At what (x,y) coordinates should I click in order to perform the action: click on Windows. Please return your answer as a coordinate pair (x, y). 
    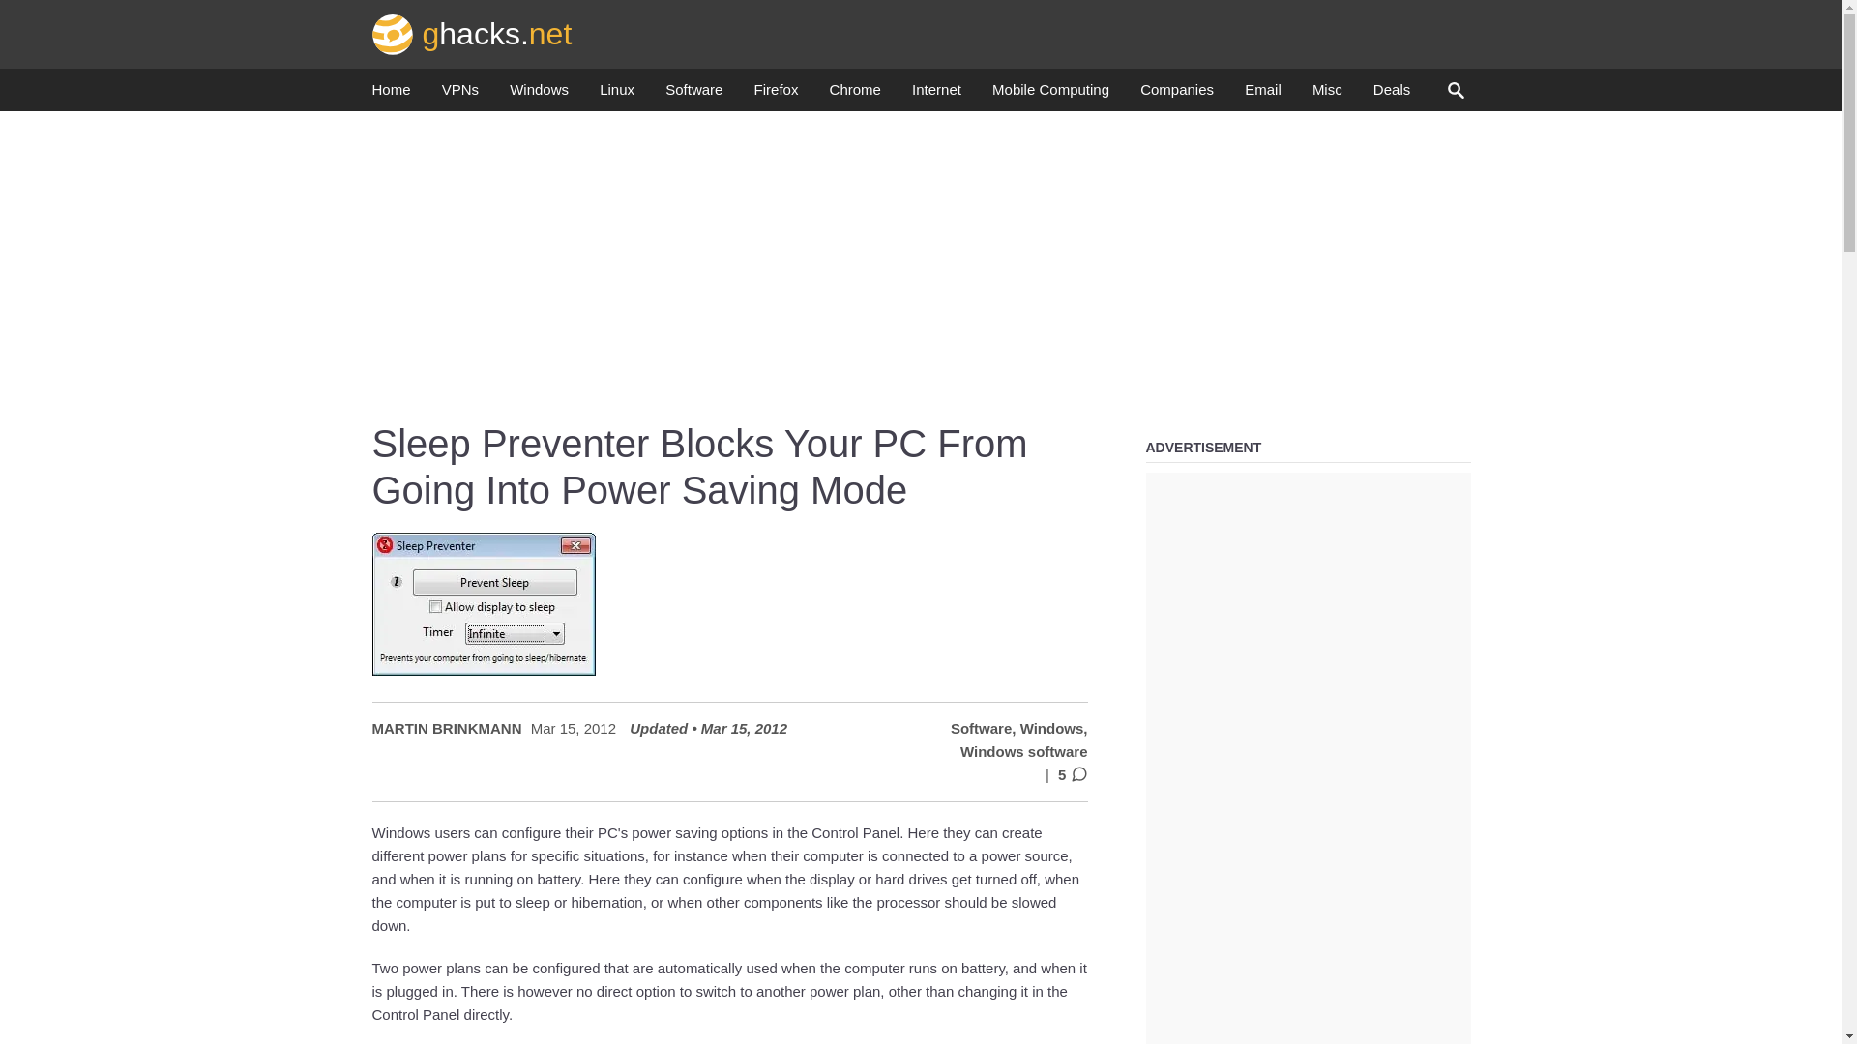
    Looking at the image, I should click on (538, 95).